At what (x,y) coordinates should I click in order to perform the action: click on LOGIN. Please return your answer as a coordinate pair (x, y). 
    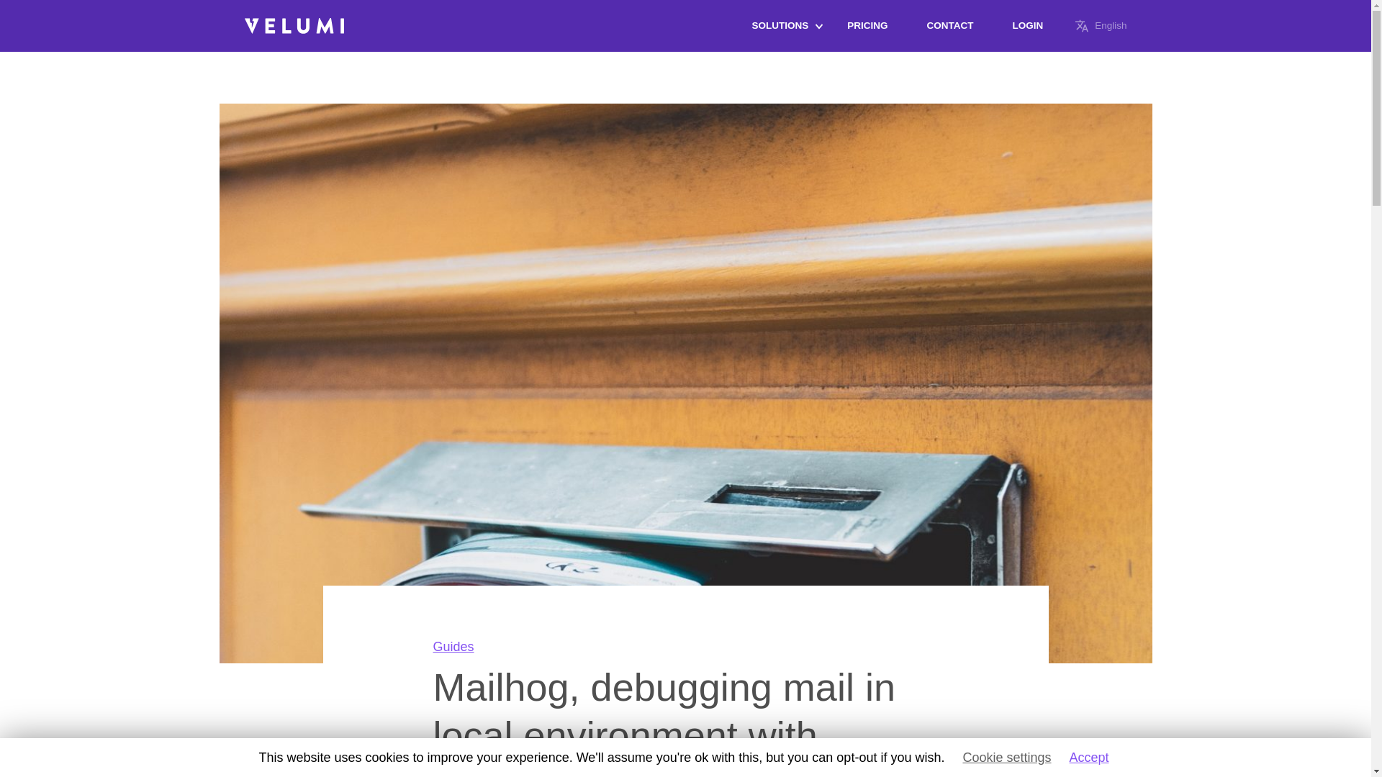
    Looking at the image, I should click on (1027, 26).